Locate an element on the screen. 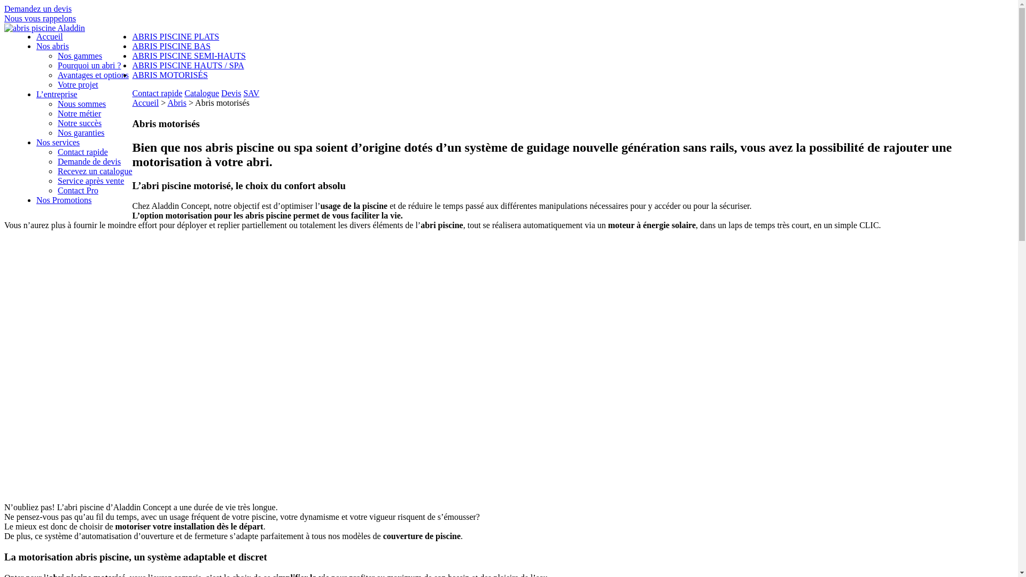 Image resolution: width=1026 pixels, height=577 pixels. Accueil is located at coordinates (50, 36).